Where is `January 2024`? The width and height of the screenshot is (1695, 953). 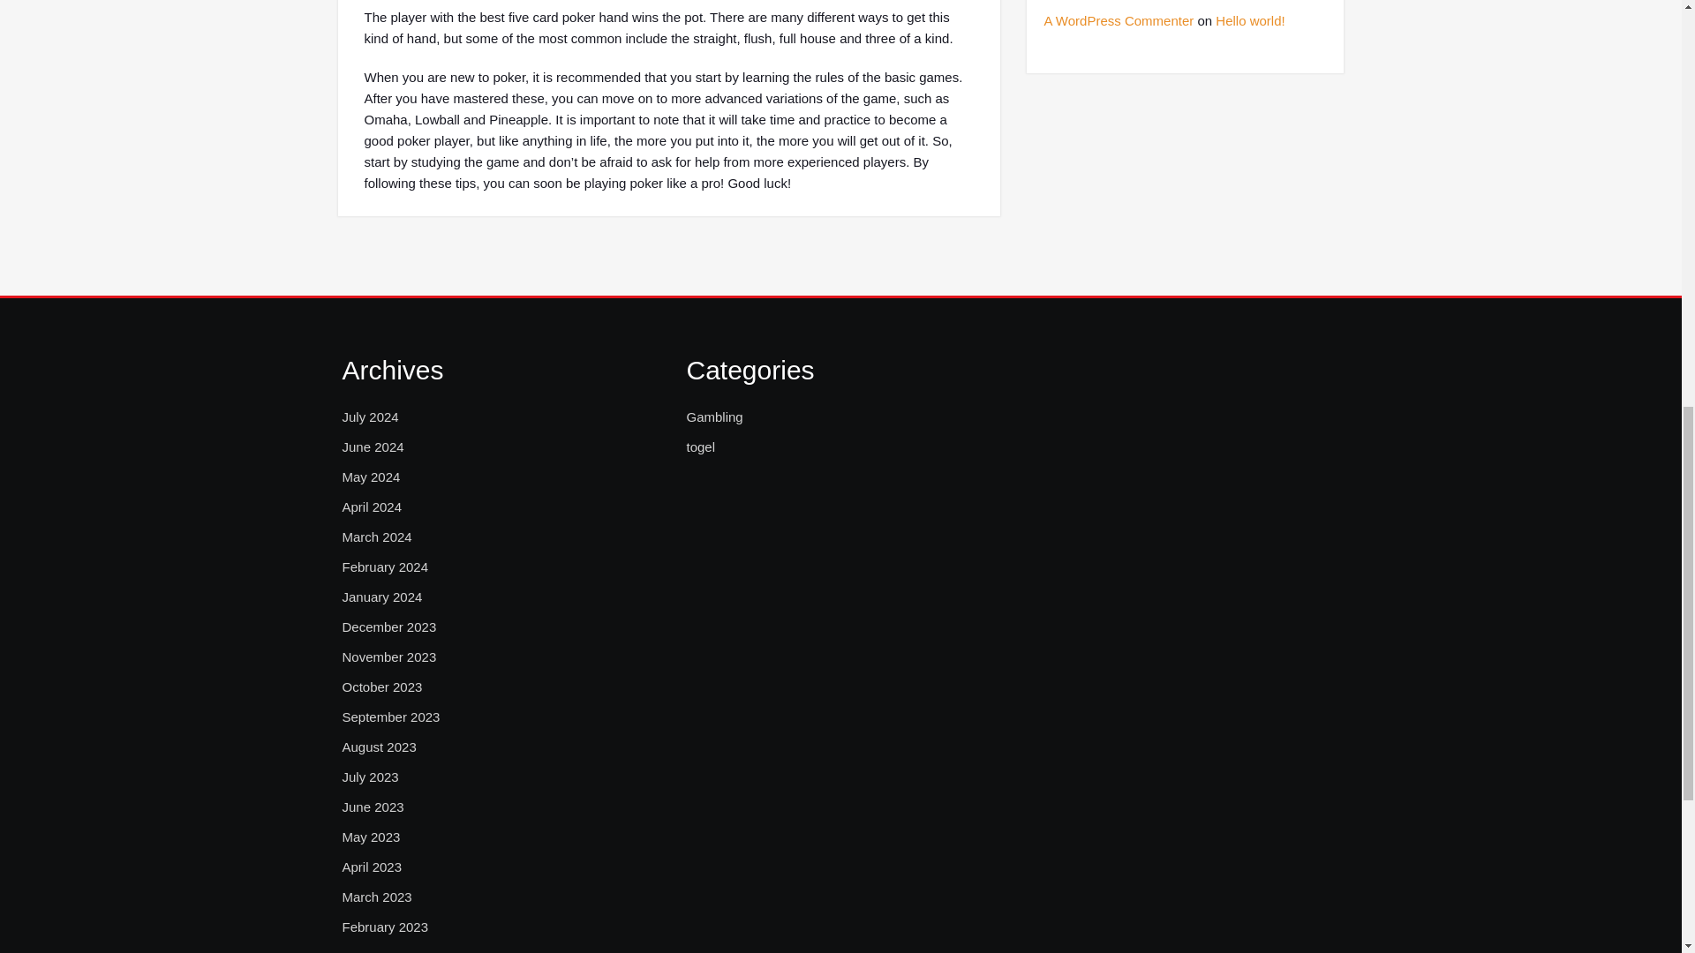 January 2024 is located at coordinates (381, 597).